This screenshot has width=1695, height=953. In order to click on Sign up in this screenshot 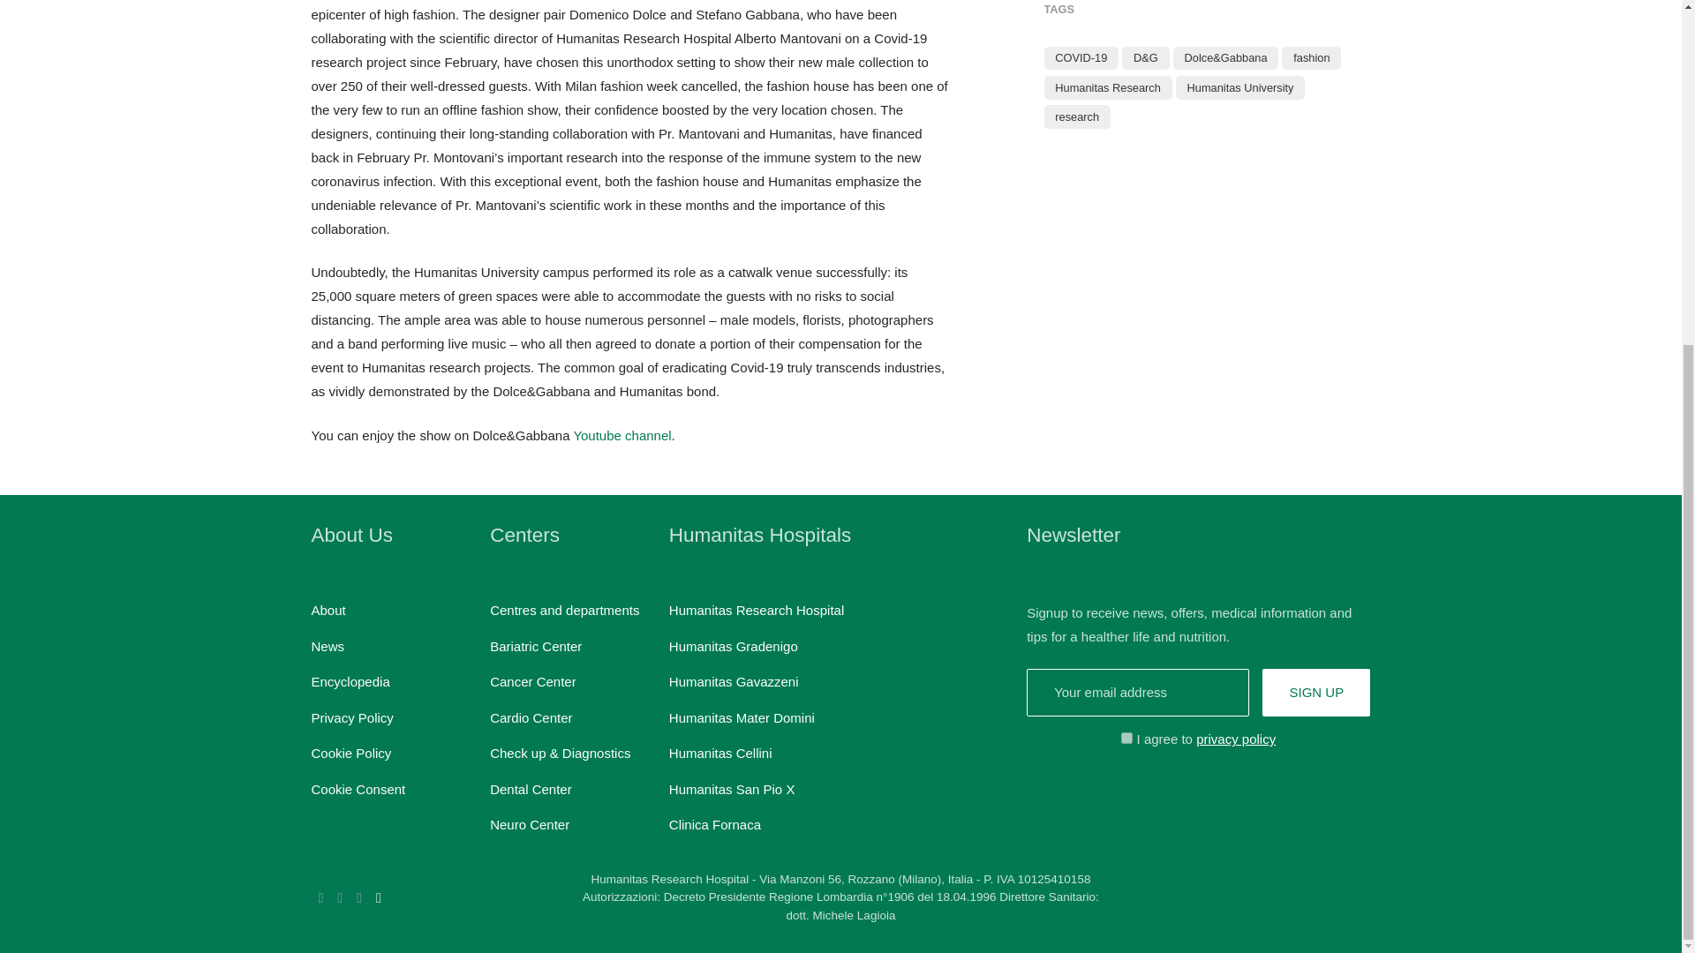, I will do `click(1315, 694)`.